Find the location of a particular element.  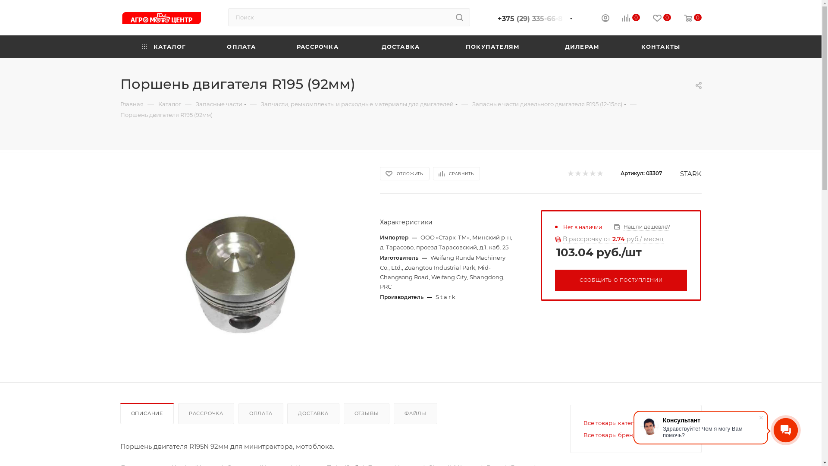

STARK is located at coordinates (690, 173).